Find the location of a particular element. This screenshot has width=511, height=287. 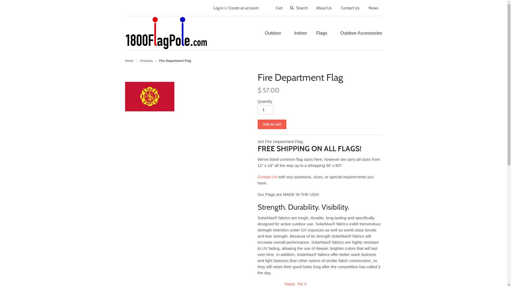

Indoor is located at coordinates (297, 33).